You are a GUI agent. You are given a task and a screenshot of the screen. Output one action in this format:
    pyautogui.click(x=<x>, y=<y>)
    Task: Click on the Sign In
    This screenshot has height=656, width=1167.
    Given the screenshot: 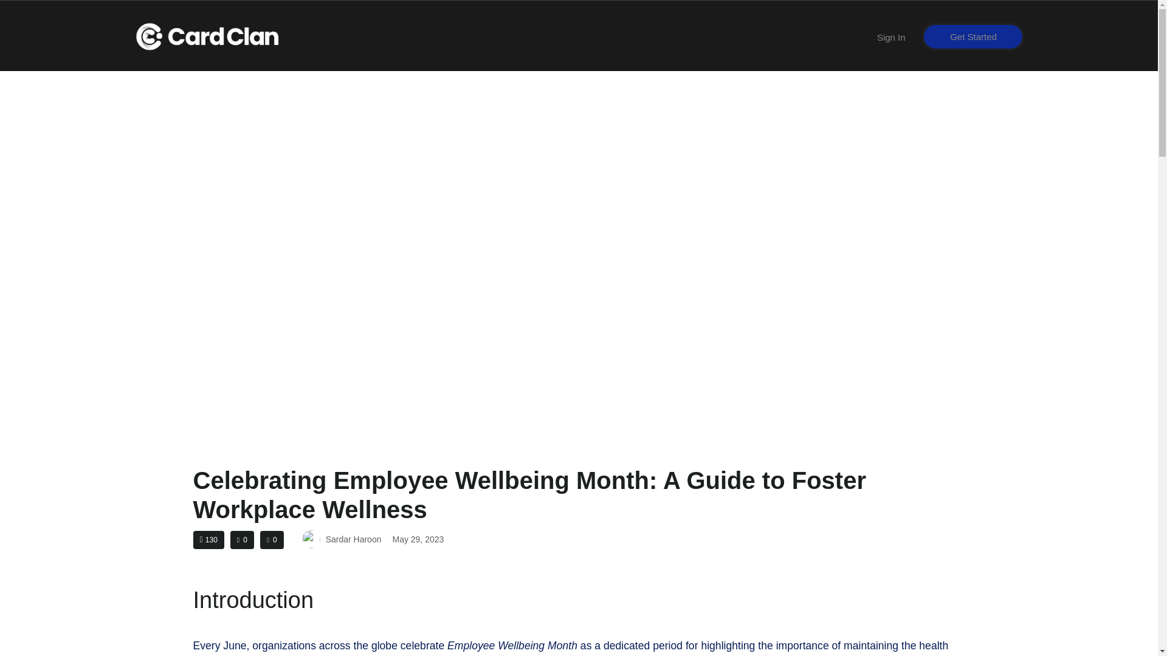 What is the action you would take?
    pyautogui.click(x=891, y=36)
    